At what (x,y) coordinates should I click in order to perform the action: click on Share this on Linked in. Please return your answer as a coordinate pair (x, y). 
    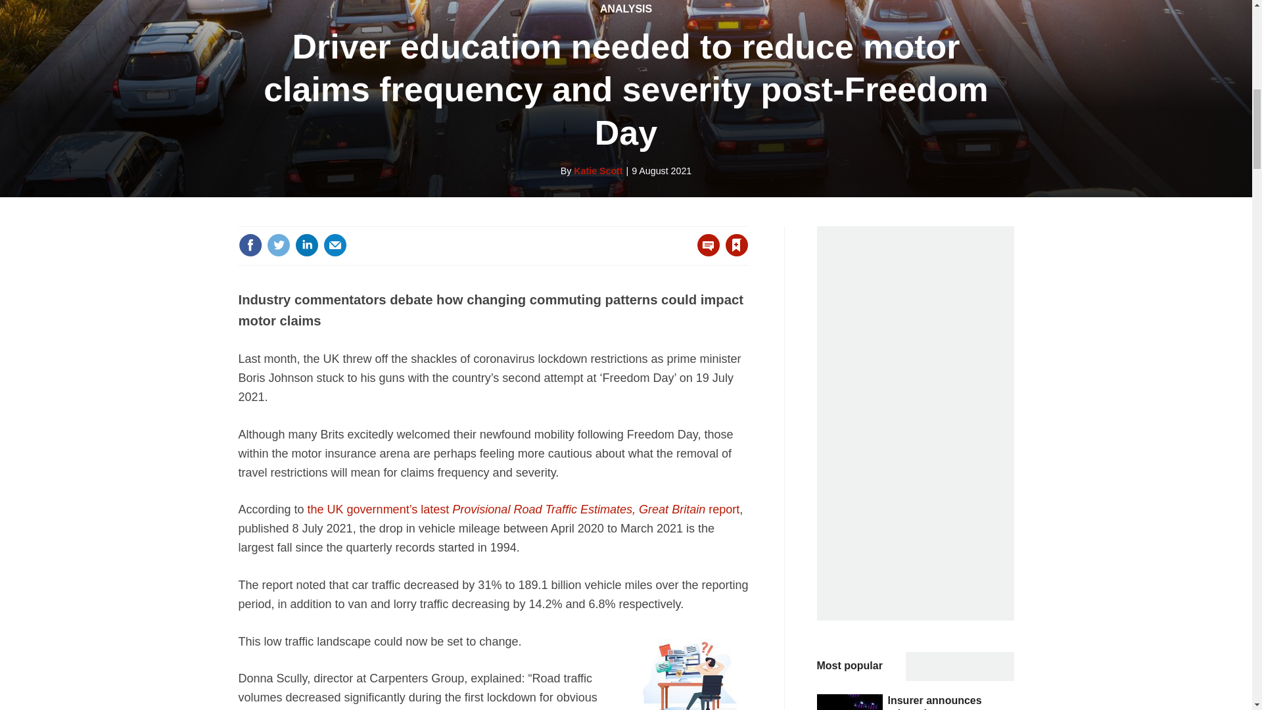
    Looking at the image, I should click on (306, 245).